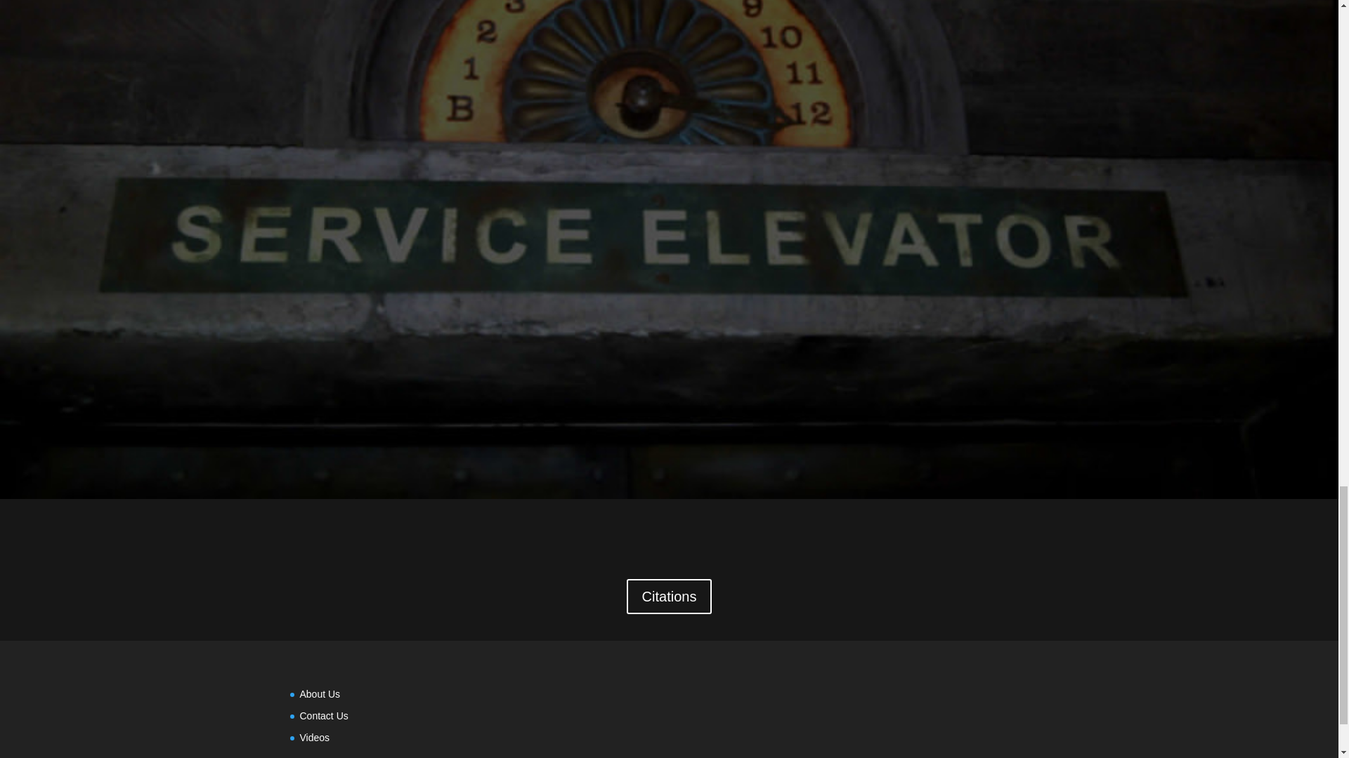 The image size is (1349, 758). Describe the element at coordinates (319, 693) in the screenshot. I see `About Us` at that location.